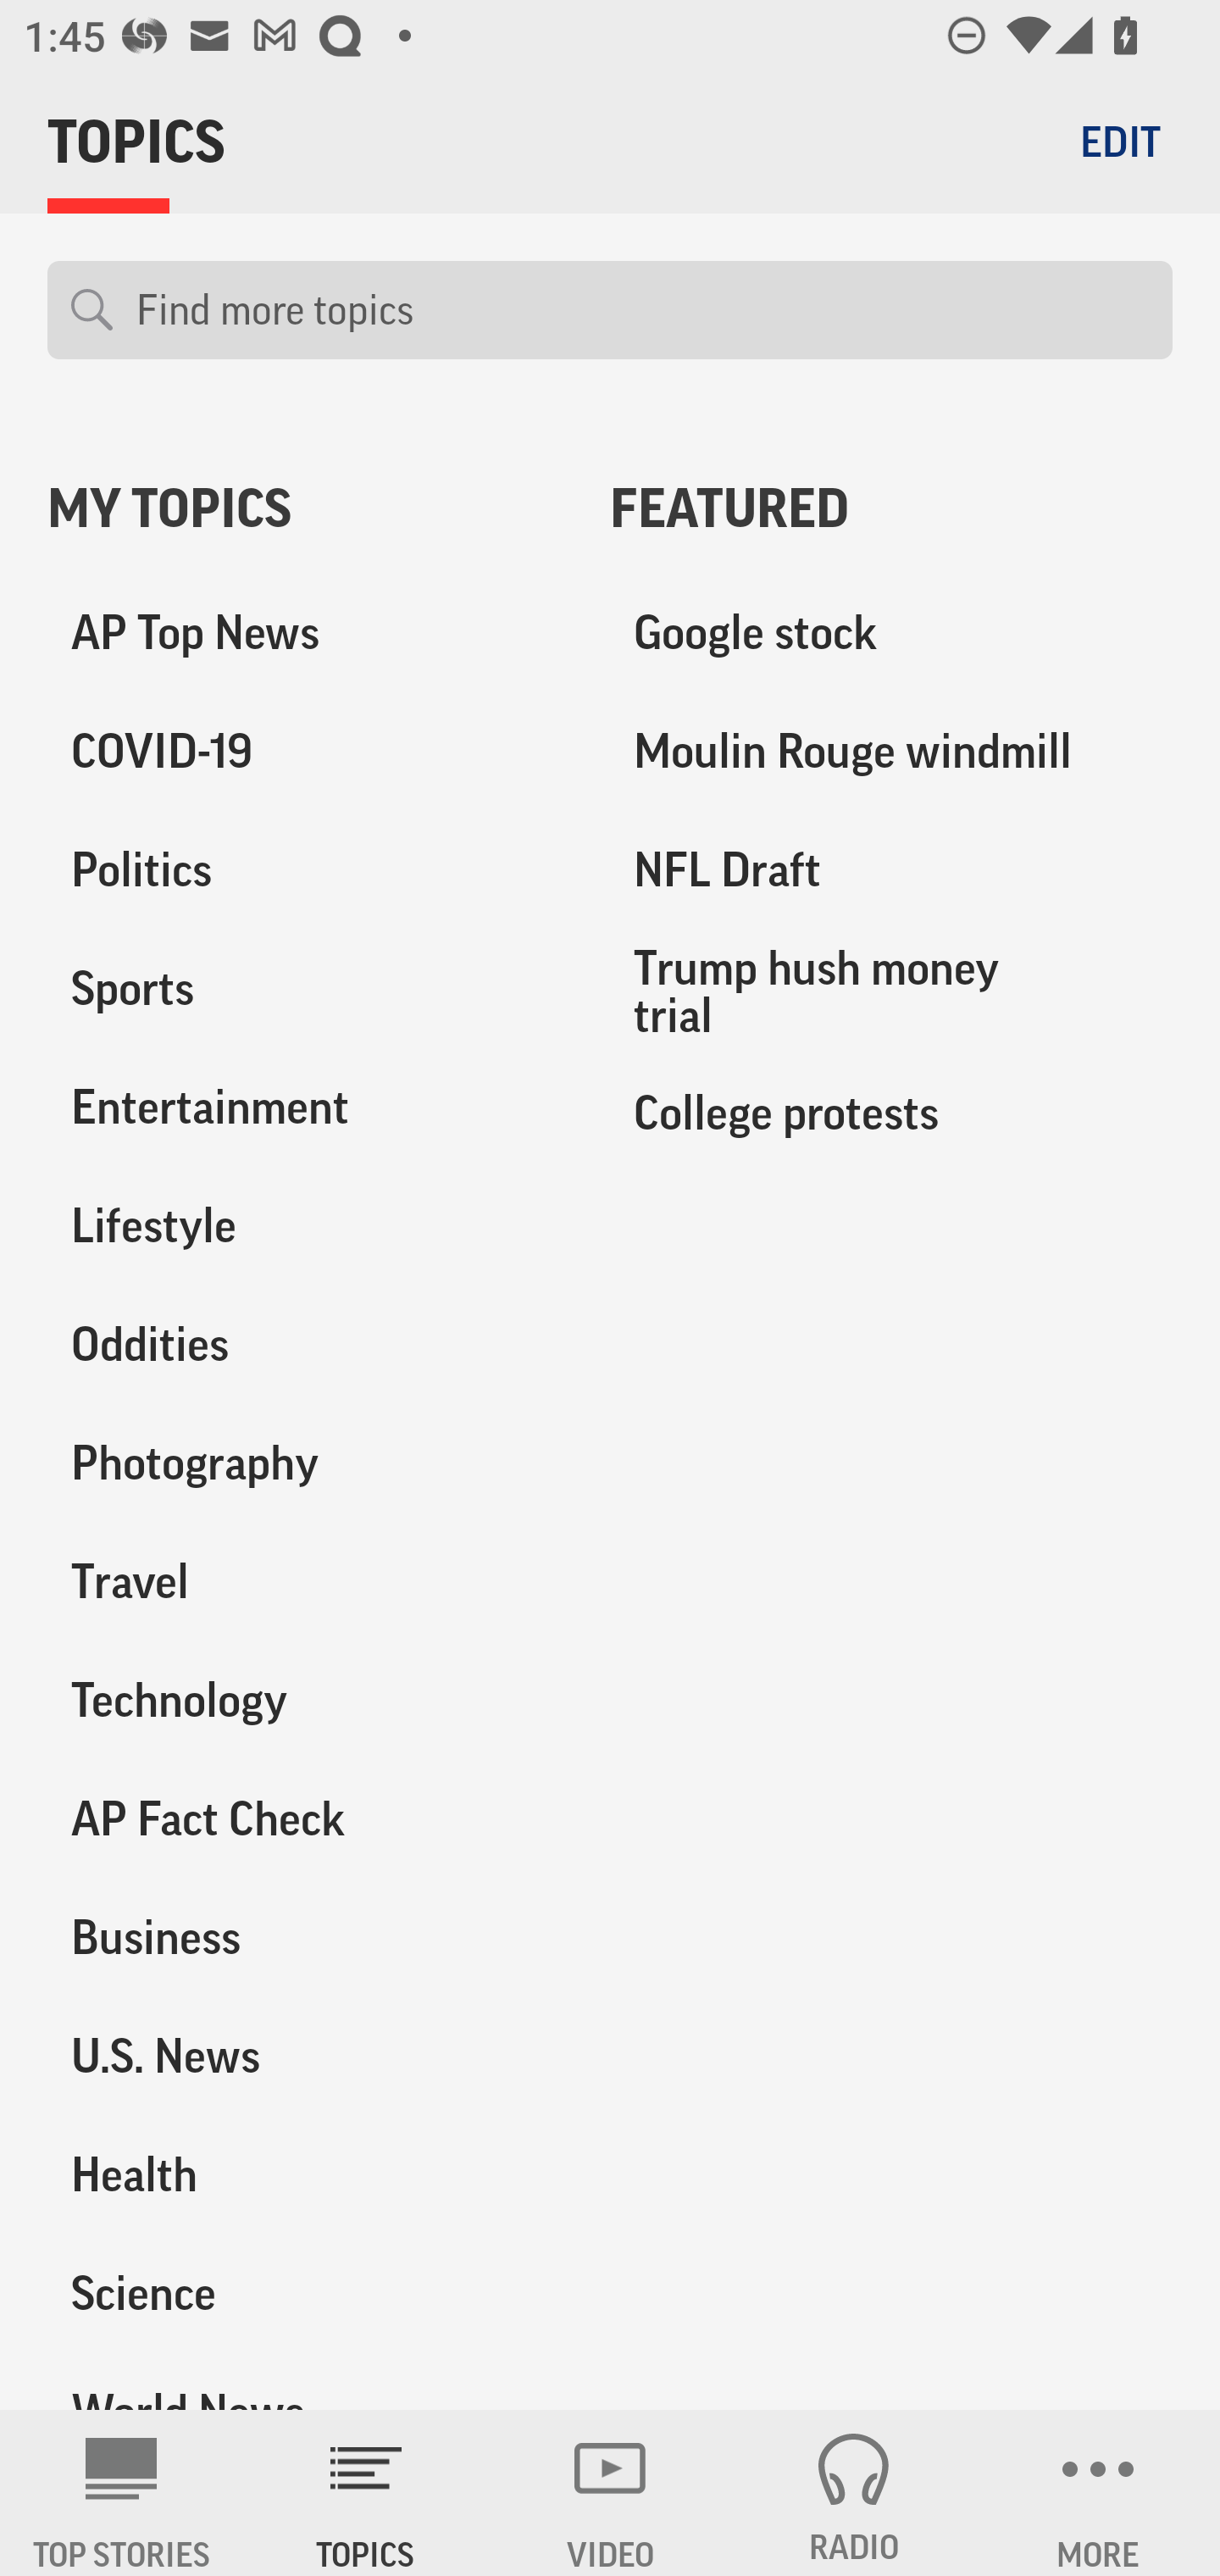  What do you see at coordinates (305, 1344) in the screenshot?
I see `Oddities` at bounding box center [305, 1344].